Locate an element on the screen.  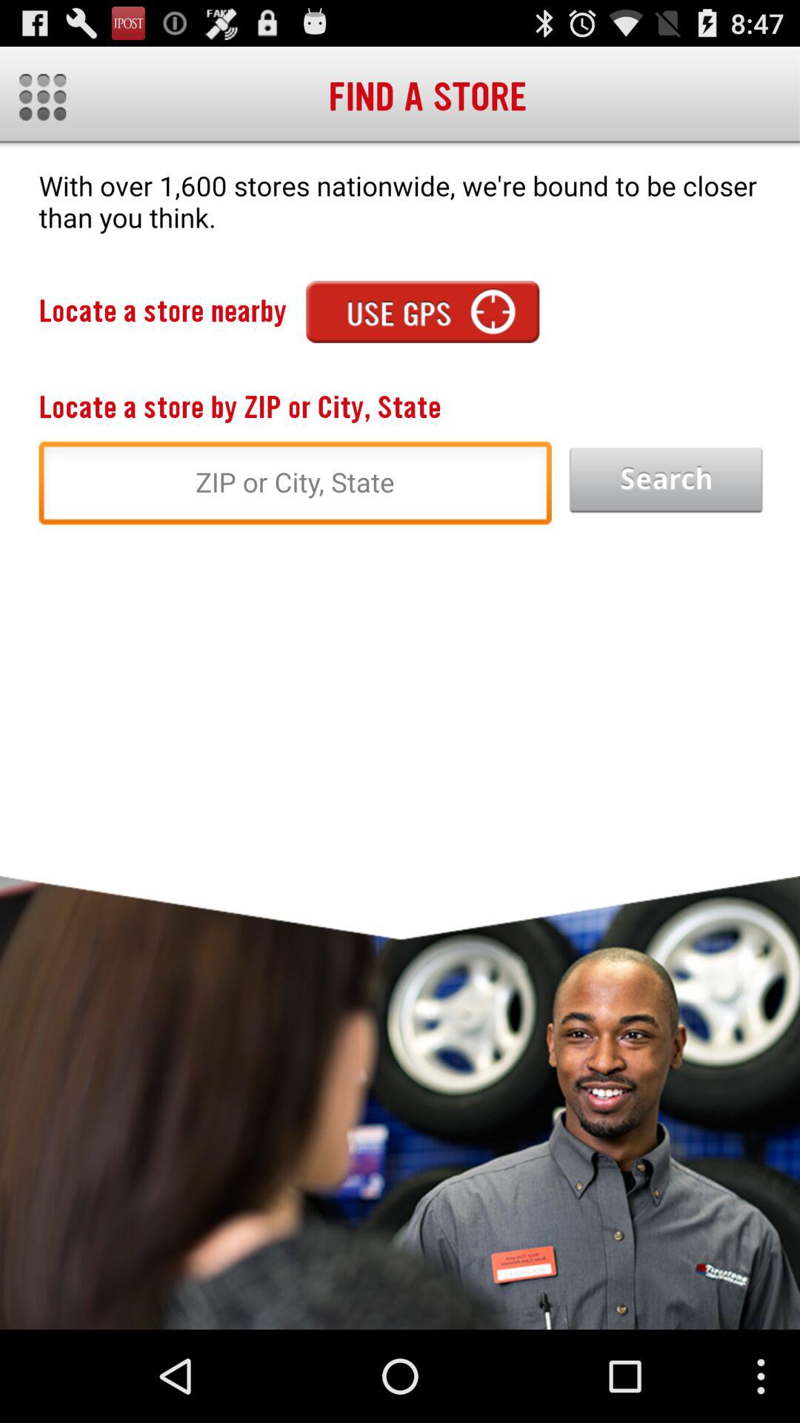
go to search is located at coordinates (666, 480).